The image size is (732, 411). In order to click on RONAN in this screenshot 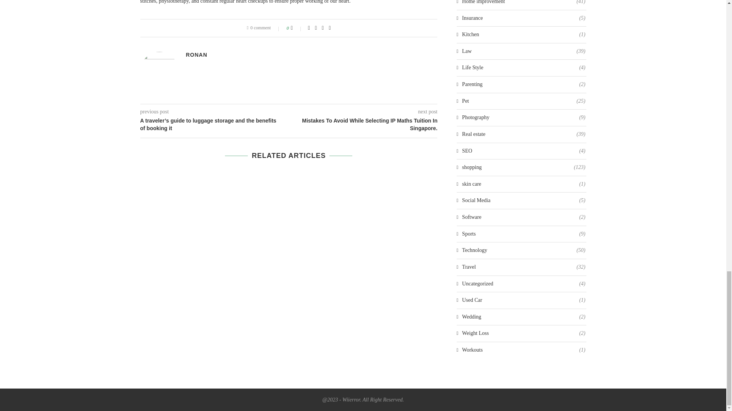, I will do `click(196, 55)`.